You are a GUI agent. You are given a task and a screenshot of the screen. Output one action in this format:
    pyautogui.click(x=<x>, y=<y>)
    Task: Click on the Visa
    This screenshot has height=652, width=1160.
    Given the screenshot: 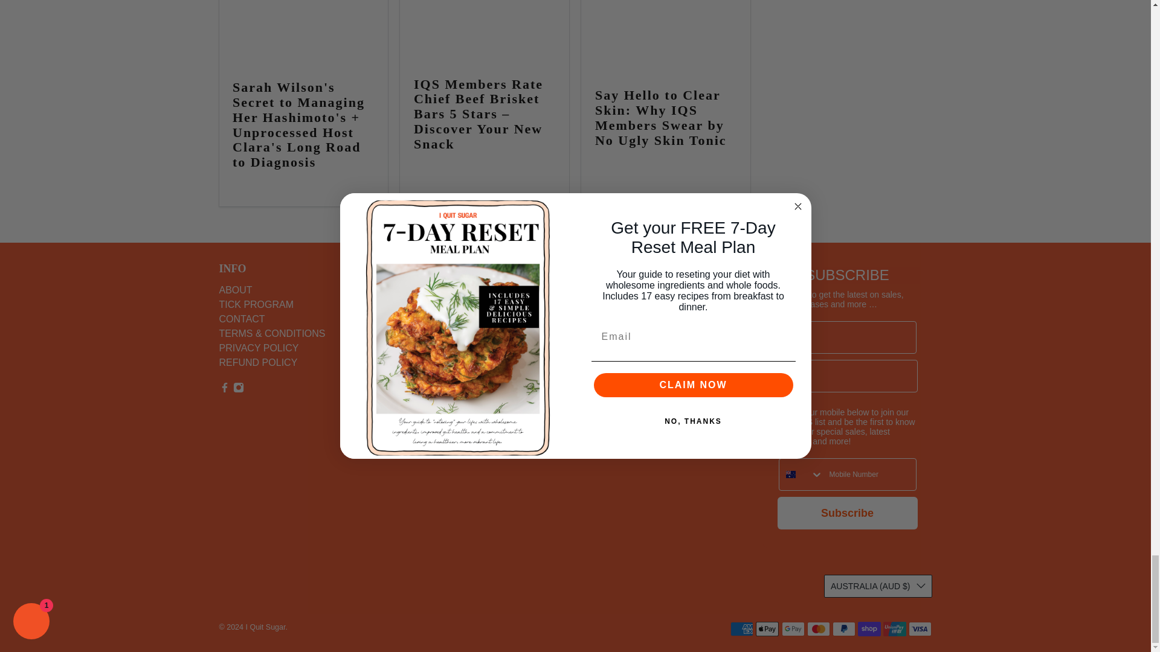 What is the action you would take?
    pyautogui.click(x=920, y=629)
    